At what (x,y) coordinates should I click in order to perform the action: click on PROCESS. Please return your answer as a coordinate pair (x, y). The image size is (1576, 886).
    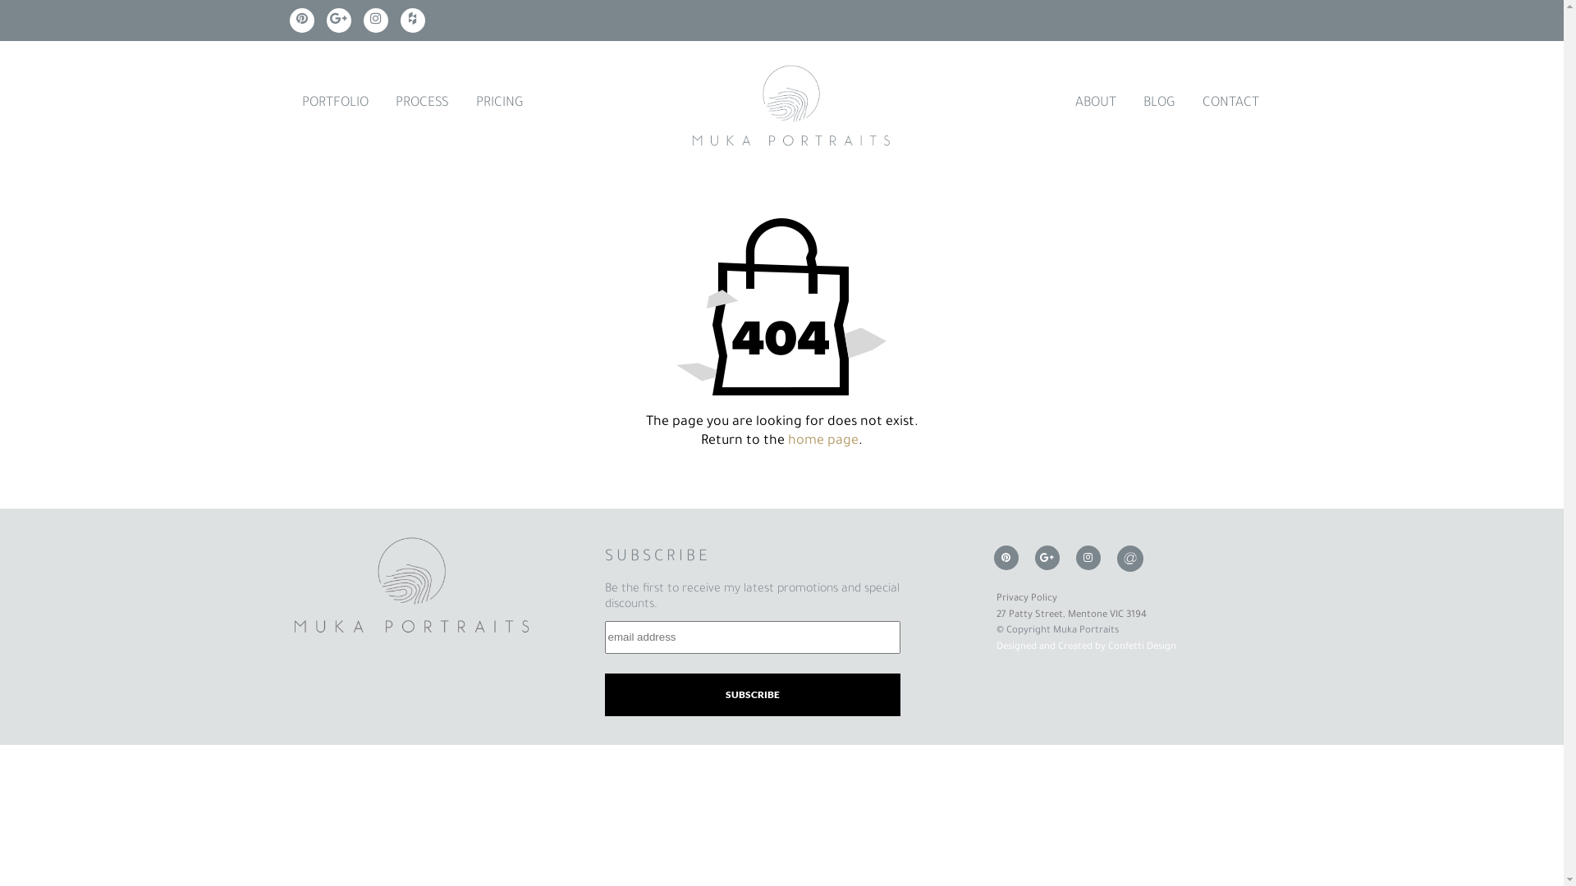
    Looking at the image, I should click on (422, 103).